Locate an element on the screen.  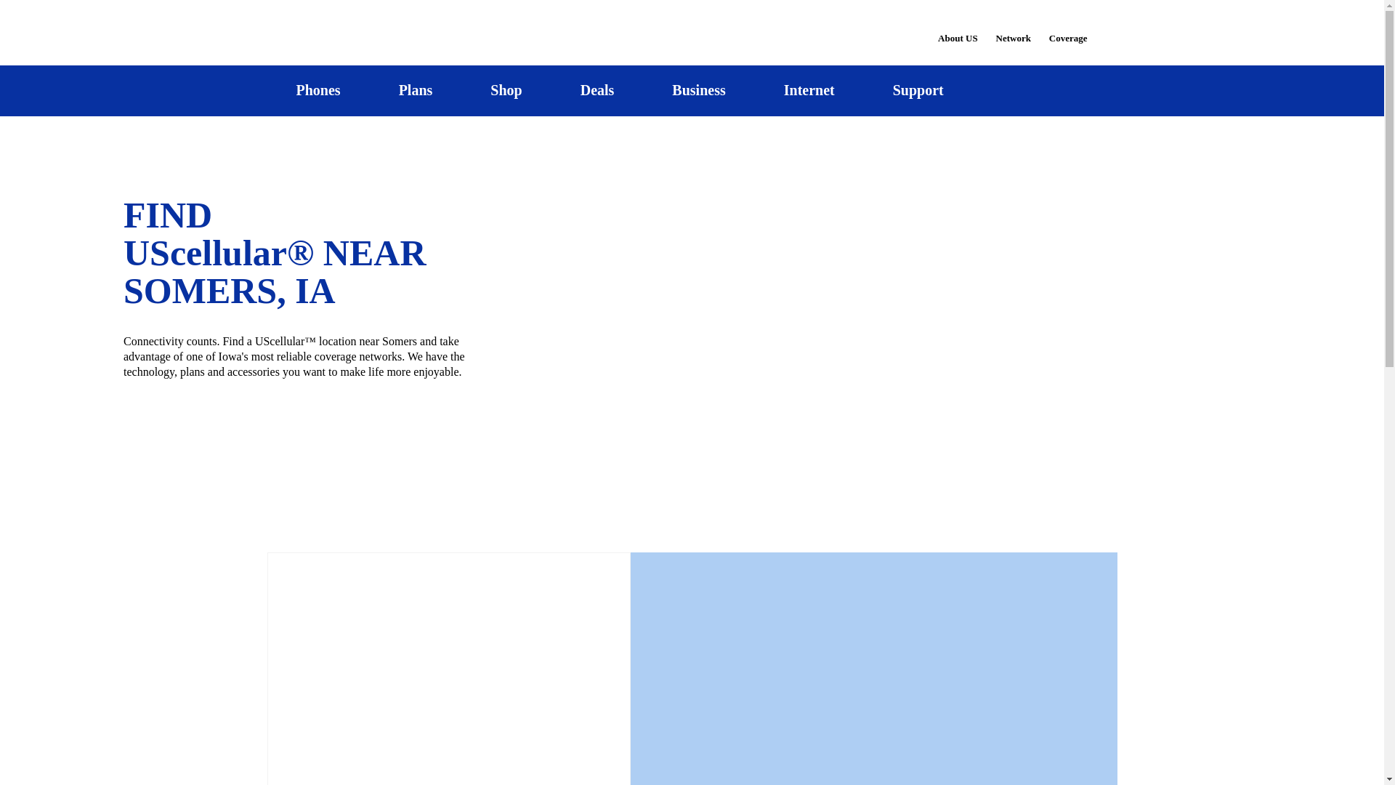
Business is located at coordinates (699, 90).